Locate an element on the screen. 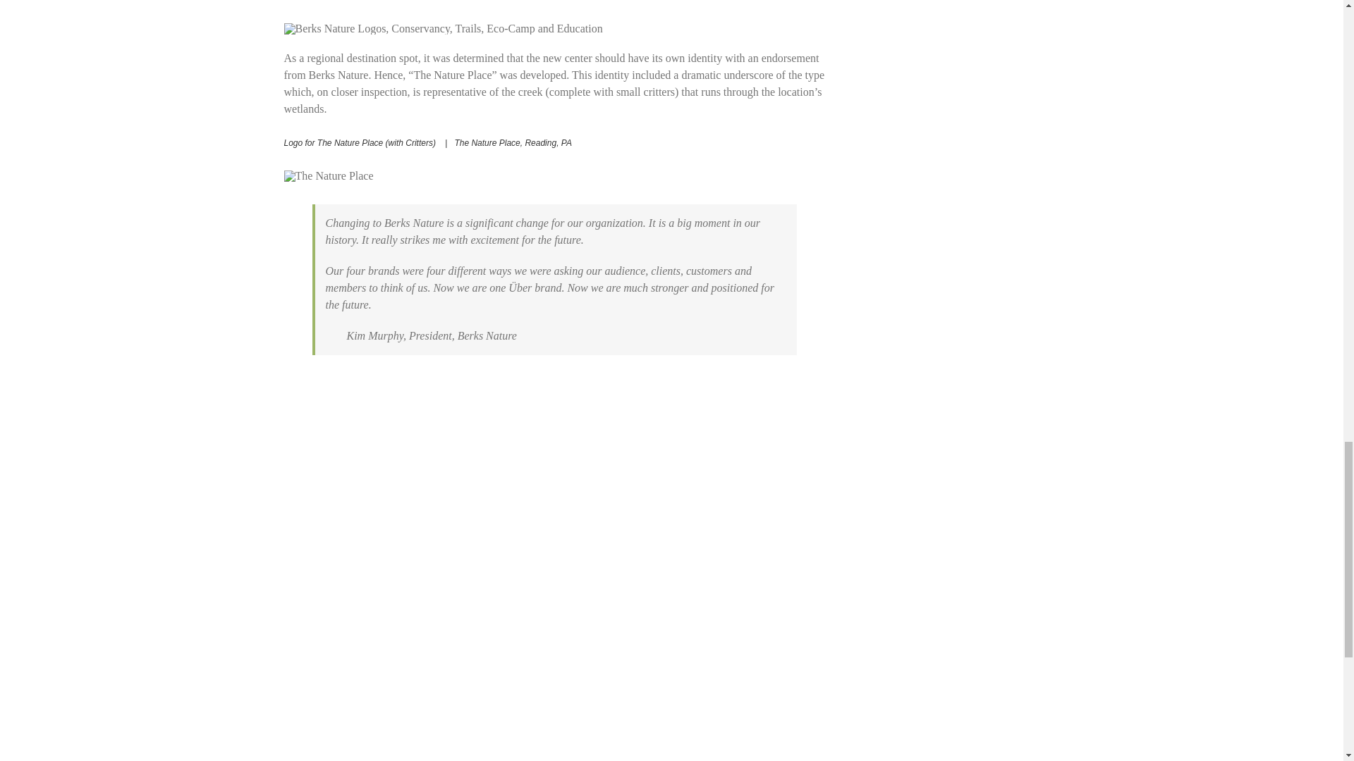 This screenshot has height=761, width=1354. The Nature Place is located at coordinates (328, 176).